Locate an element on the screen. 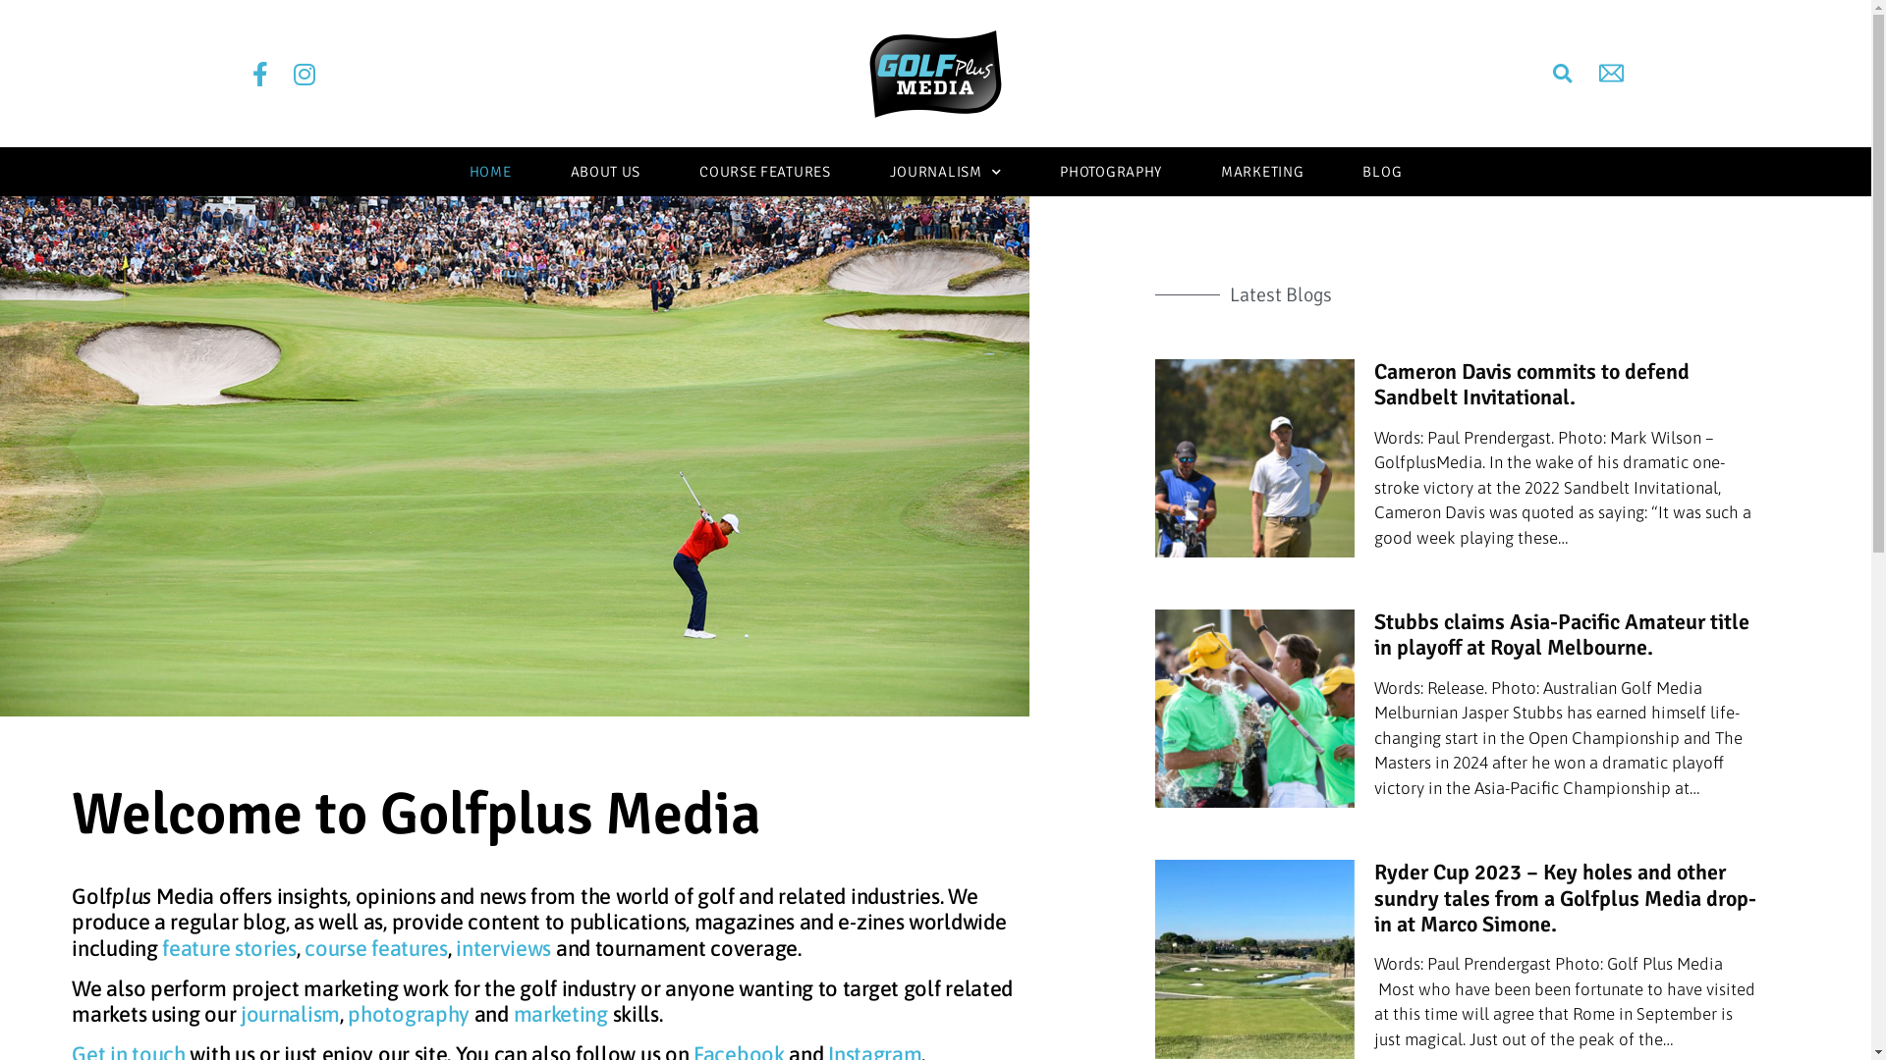 This screenshot has width=1886, height=1060. MARKETING is located at coordinates (1262, 172).